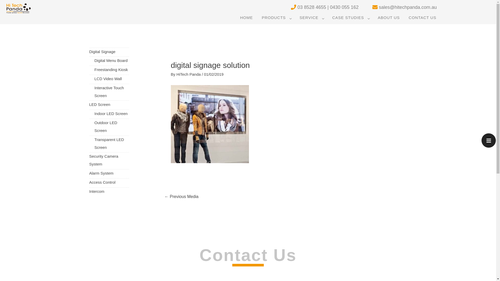  Describe the element at coordinates (108, 79) in the screenshot. I see `LCD Video Wall` at that location.